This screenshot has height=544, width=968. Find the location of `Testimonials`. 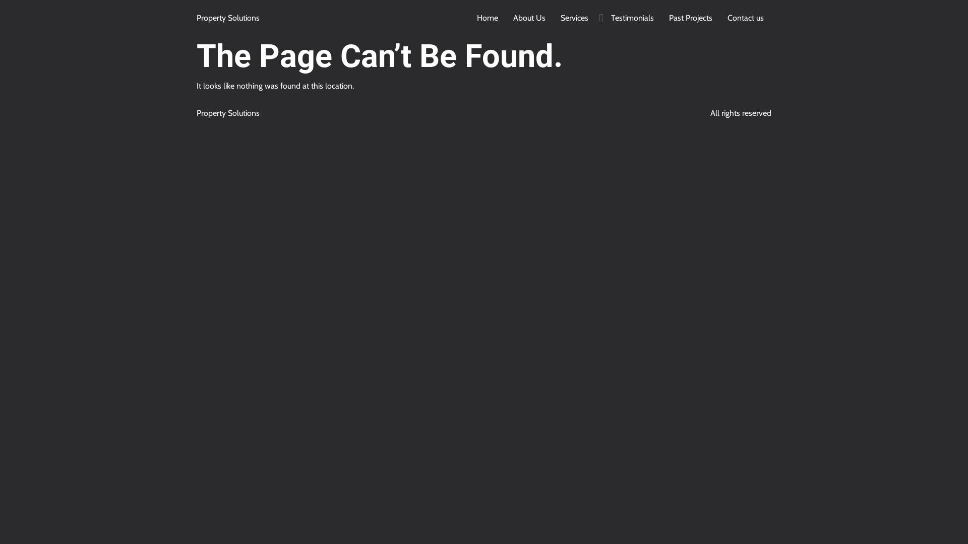

Testimonials is located at coordinates (632, 18).